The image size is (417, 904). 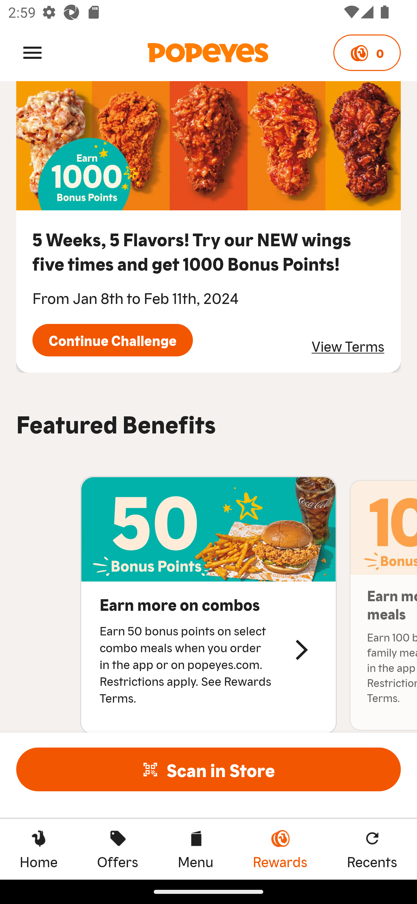 I want to click on Menu , so click(x=32, y=52).